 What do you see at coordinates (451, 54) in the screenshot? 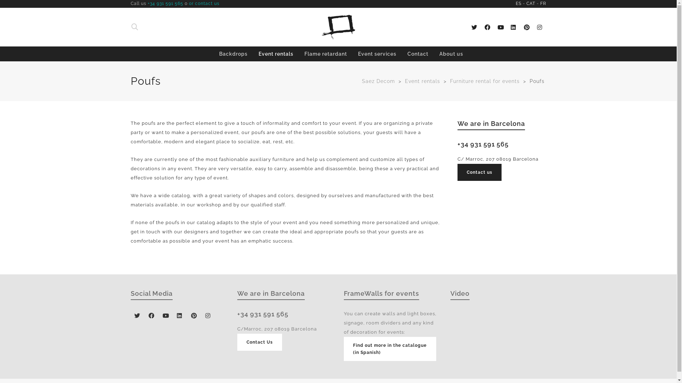
I see `About us` at bounding box center [451, 54].